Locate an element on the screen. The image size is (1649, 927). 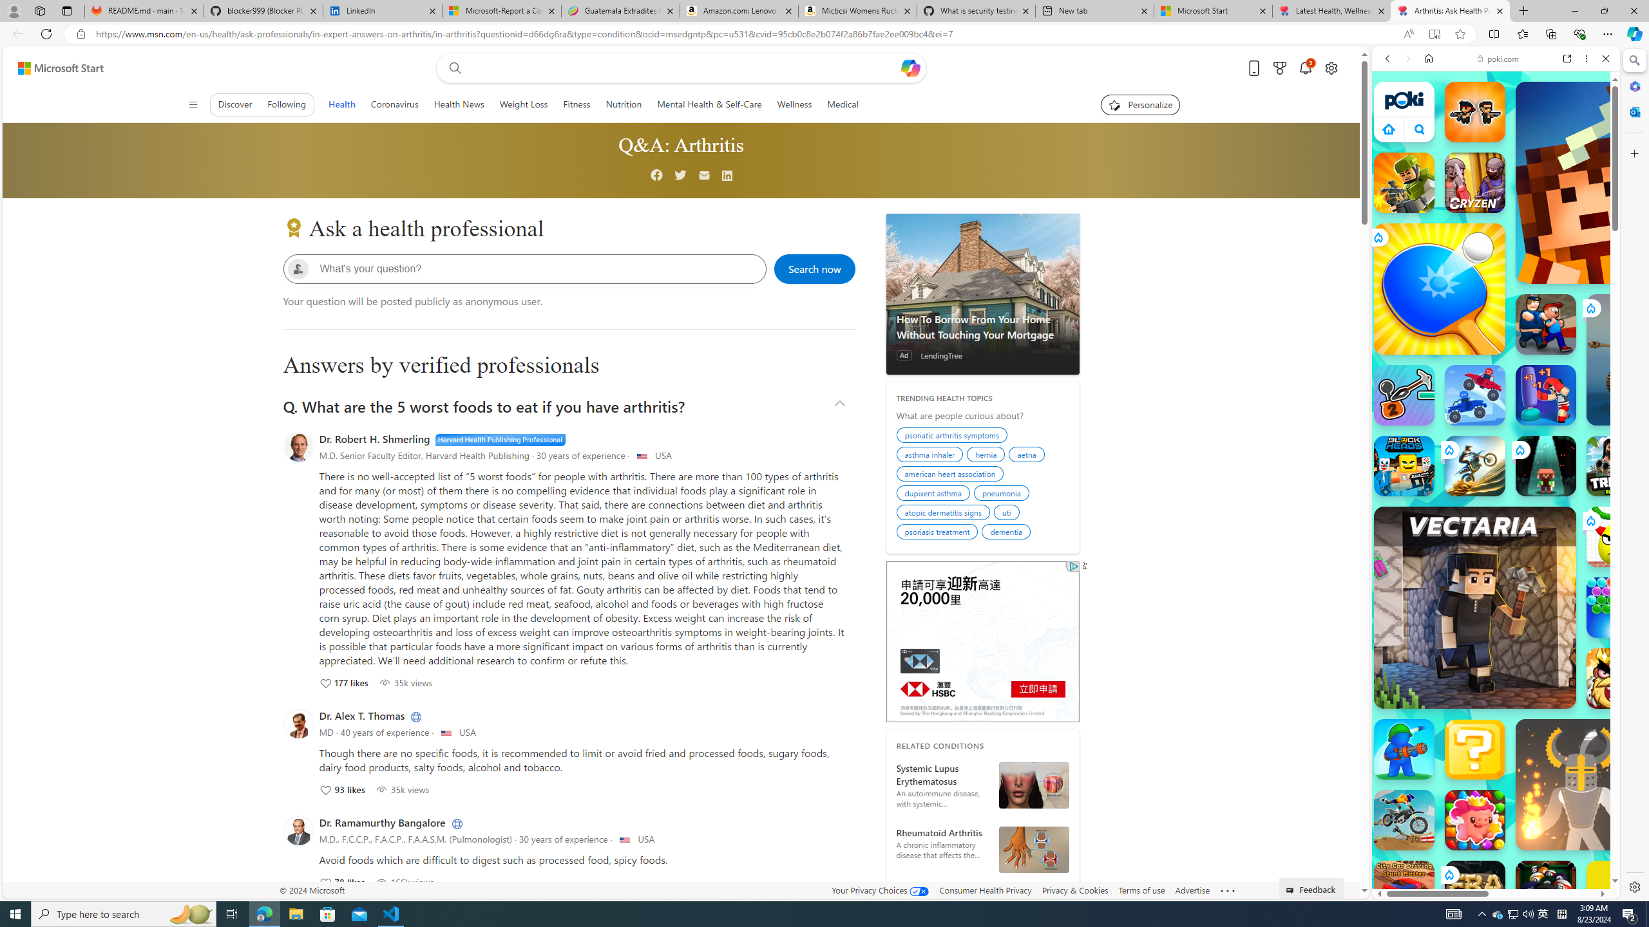
Class: qc-adchoices-icon is located at coordinates (1073, 566).